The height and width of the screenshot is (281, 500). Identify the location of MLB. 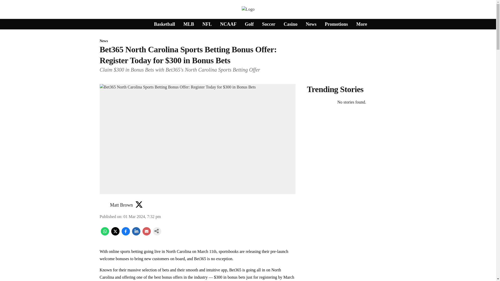
(189, 24).